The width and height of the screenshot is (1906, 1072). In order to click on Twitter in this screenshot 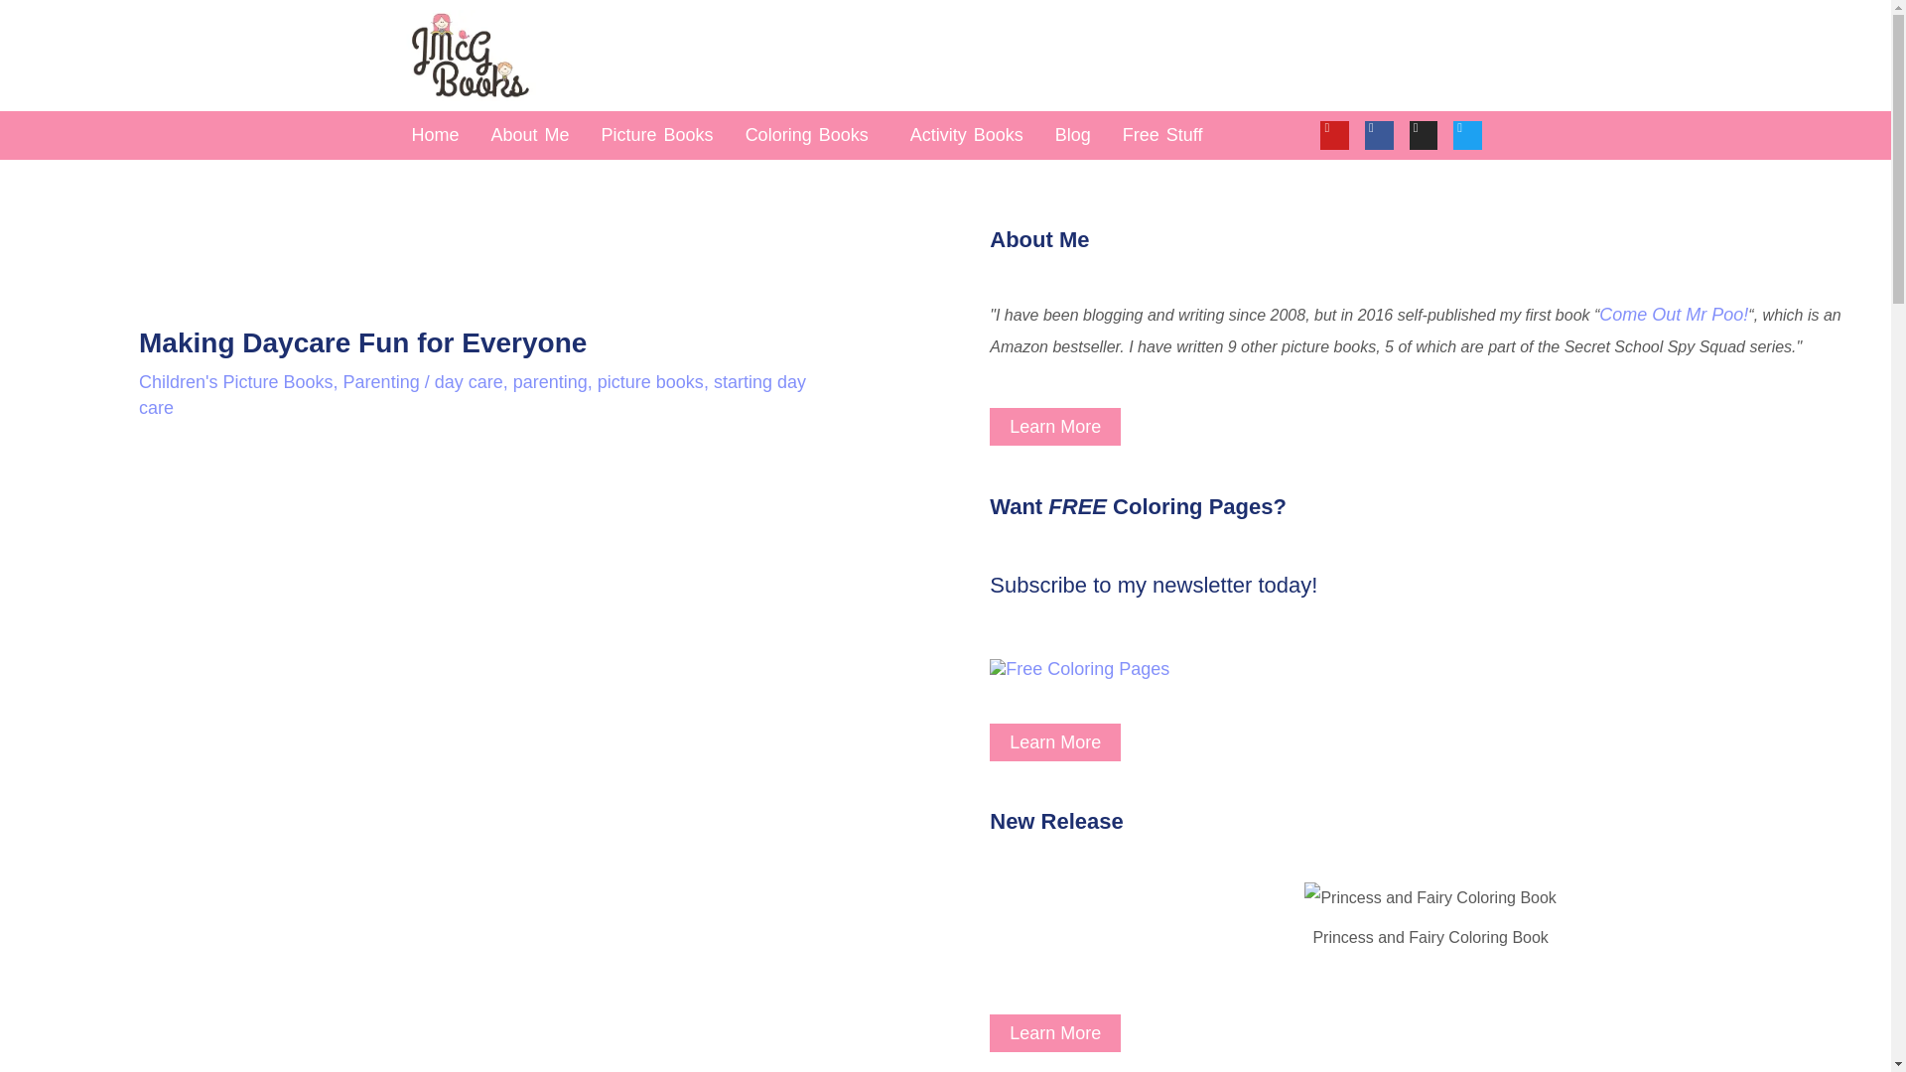, I will do `click(1467, 135)`.